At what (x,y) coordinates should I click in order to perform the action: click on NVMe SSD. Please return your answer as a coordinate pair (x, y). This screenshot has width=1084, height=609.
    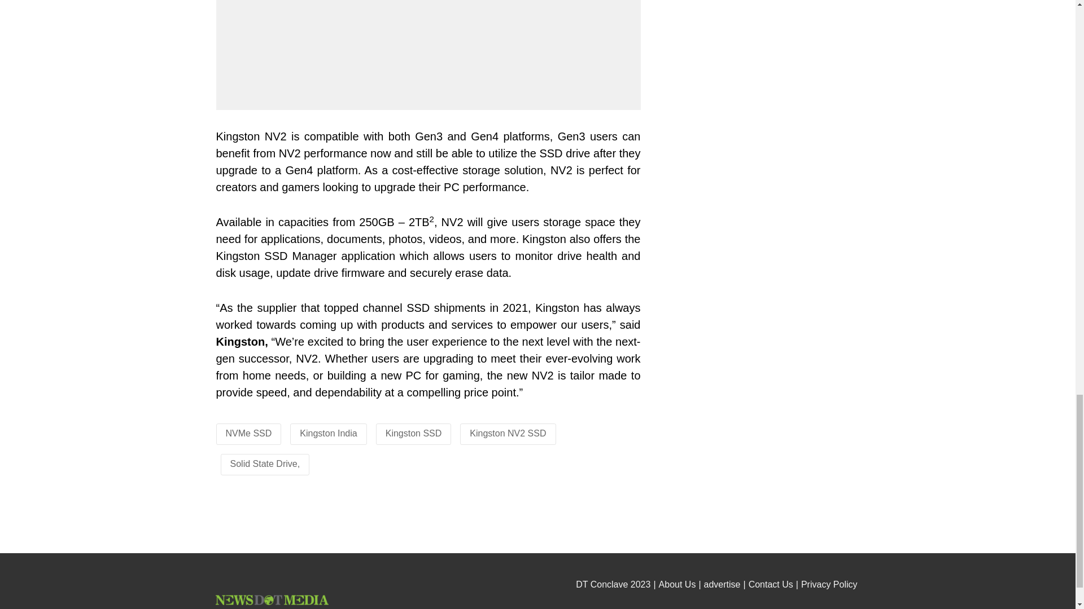
    Looking at the image, I should click on (248, 433).